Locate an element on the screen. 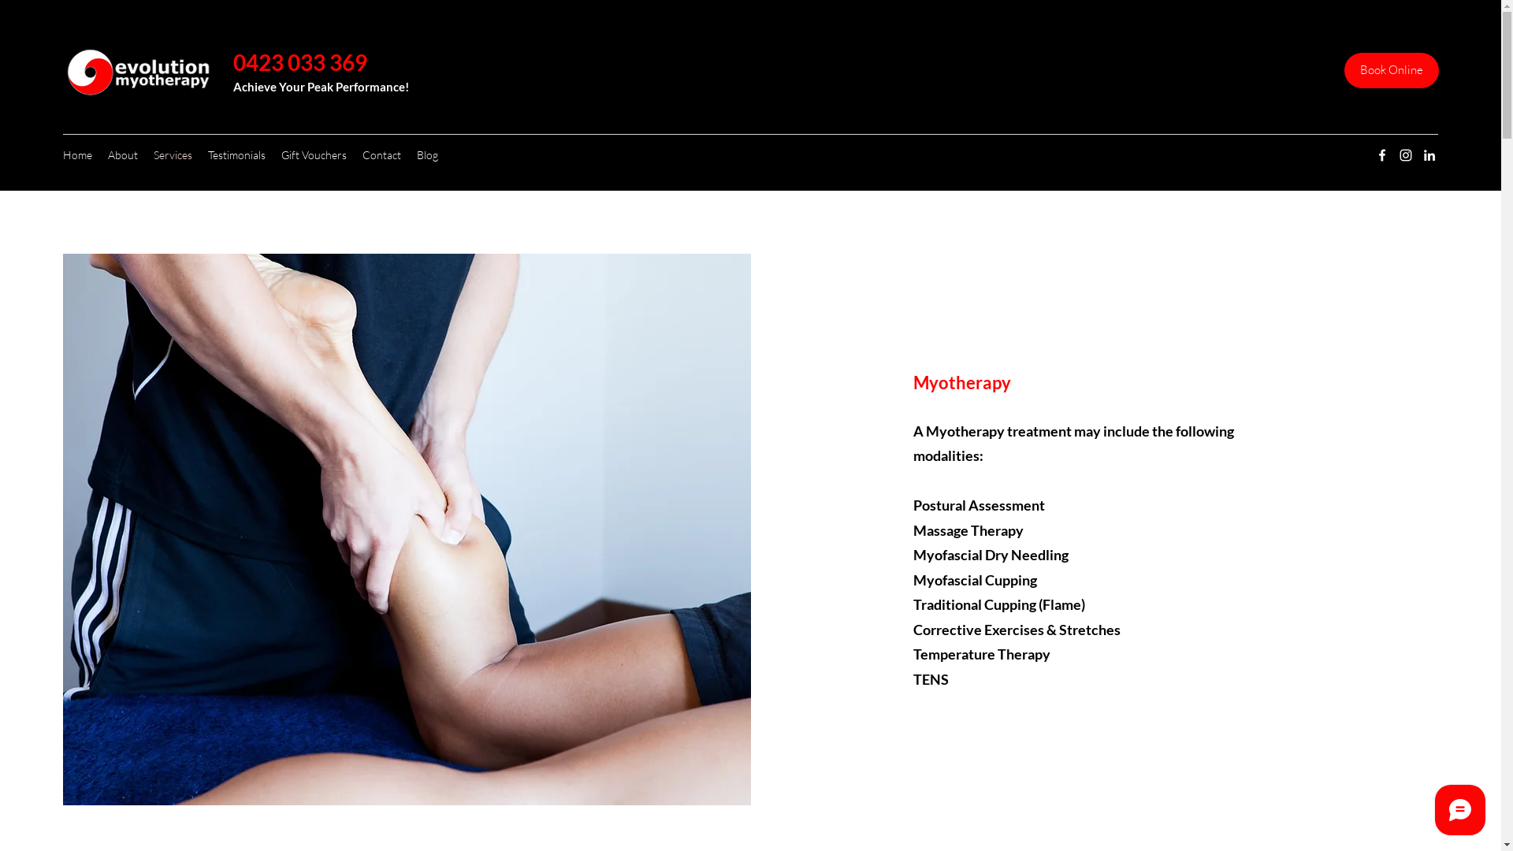 Image resolution: width=1513 pixels, height=851 pixels. Testimonials is located at coordinates (236, 155).